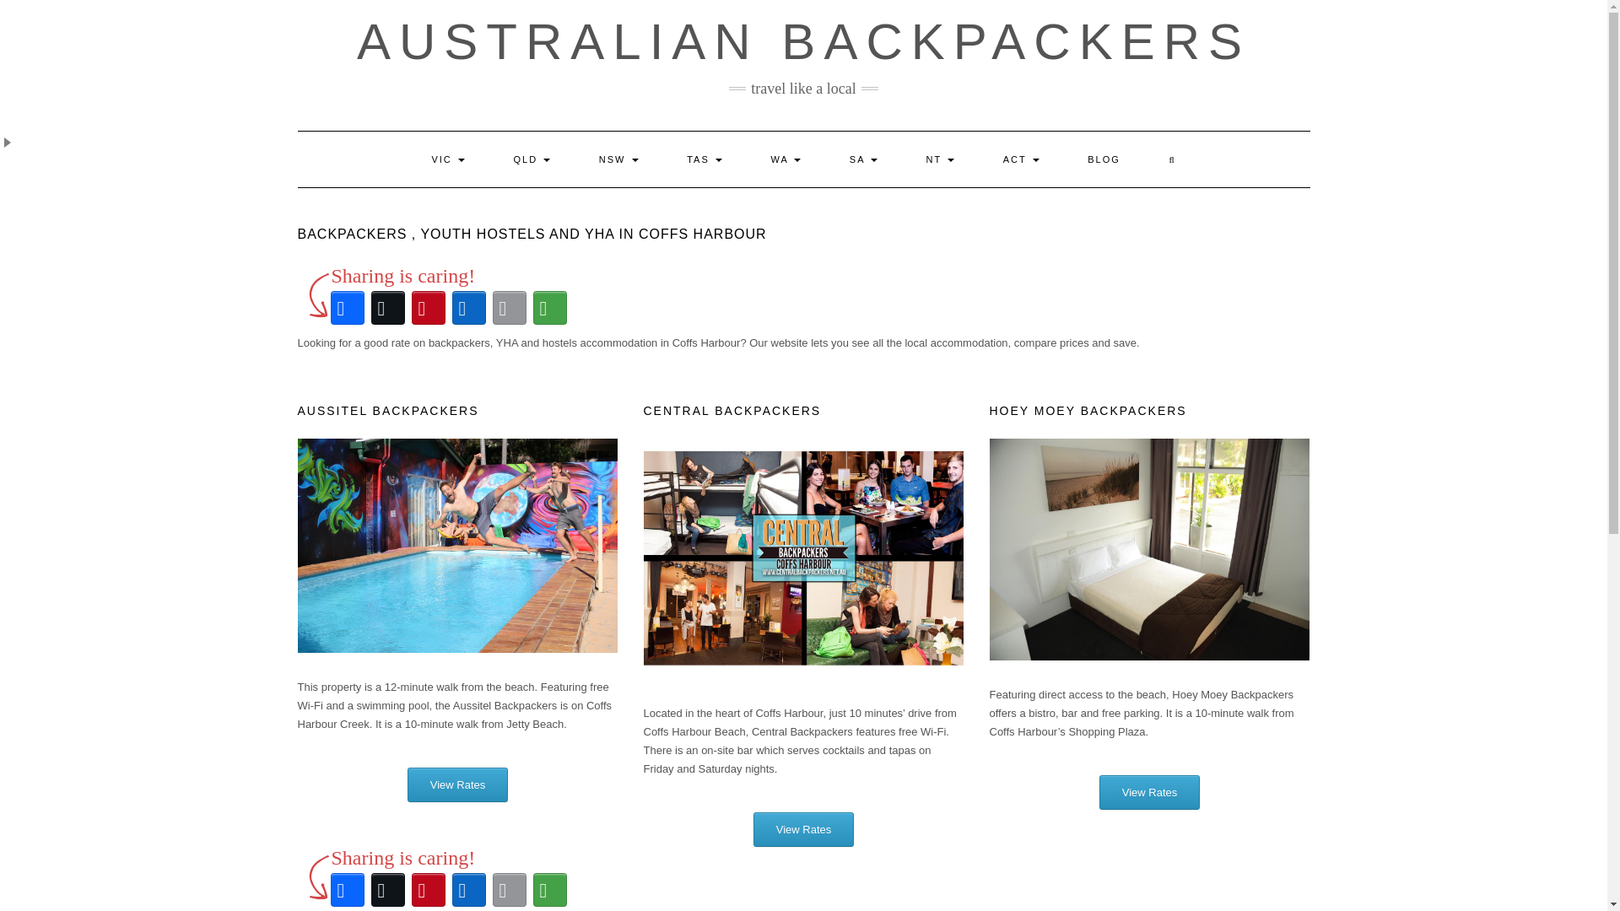 The image size is (1620, 911). I want to click on Facebook, so click(347, 889).